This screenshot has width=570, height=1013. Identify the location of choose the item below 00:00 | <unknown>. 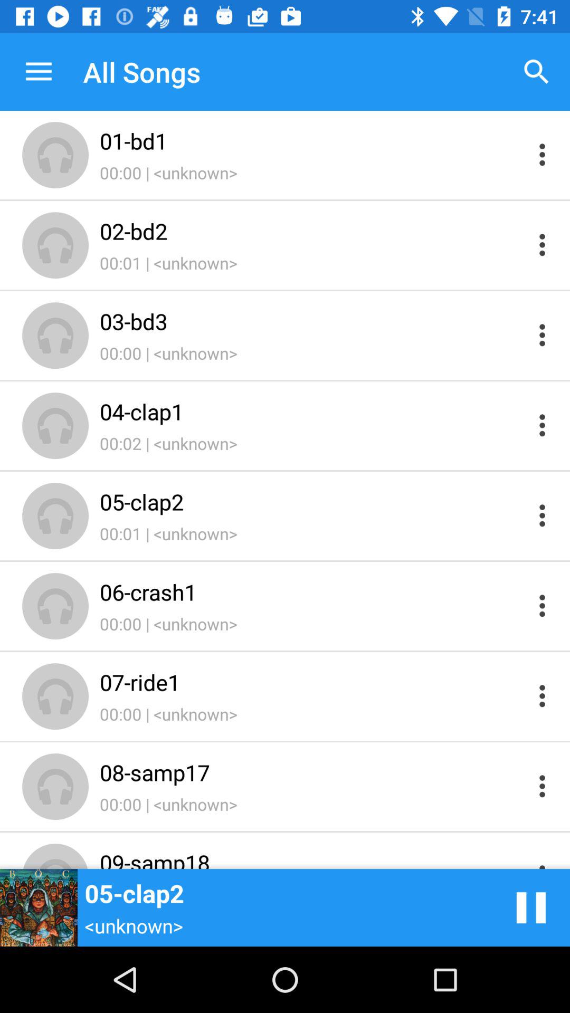
(312, 231).